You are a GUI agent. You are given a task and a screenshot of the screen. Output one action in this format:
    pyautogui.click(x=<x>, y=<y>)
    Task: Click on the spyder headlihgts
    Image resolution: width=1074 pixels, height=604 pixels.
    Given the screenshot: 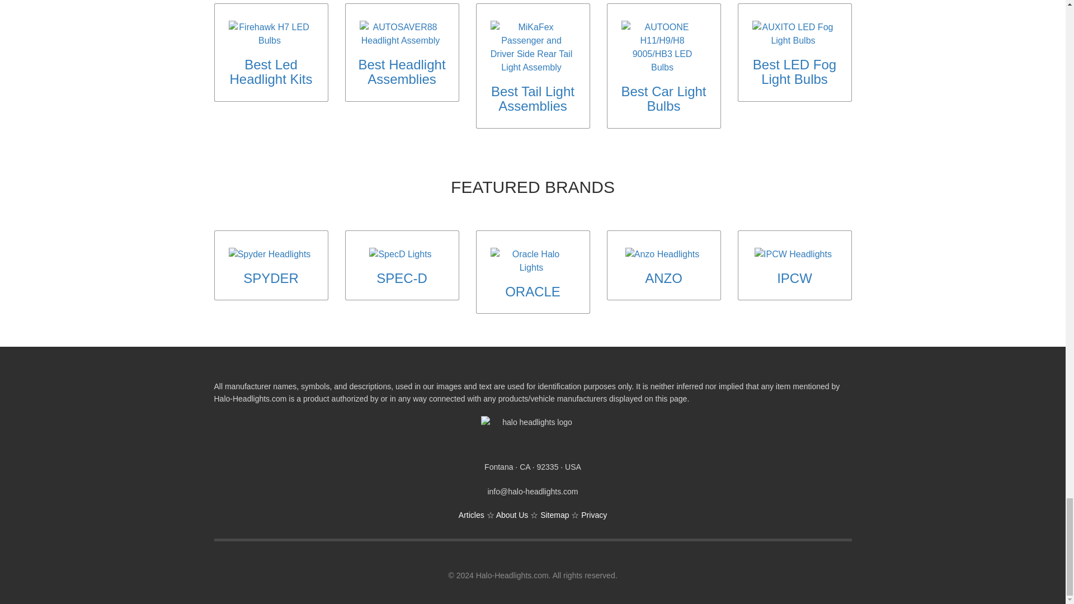 What is the action you would take?
    pyautogui.click(x=270, y=254)
    